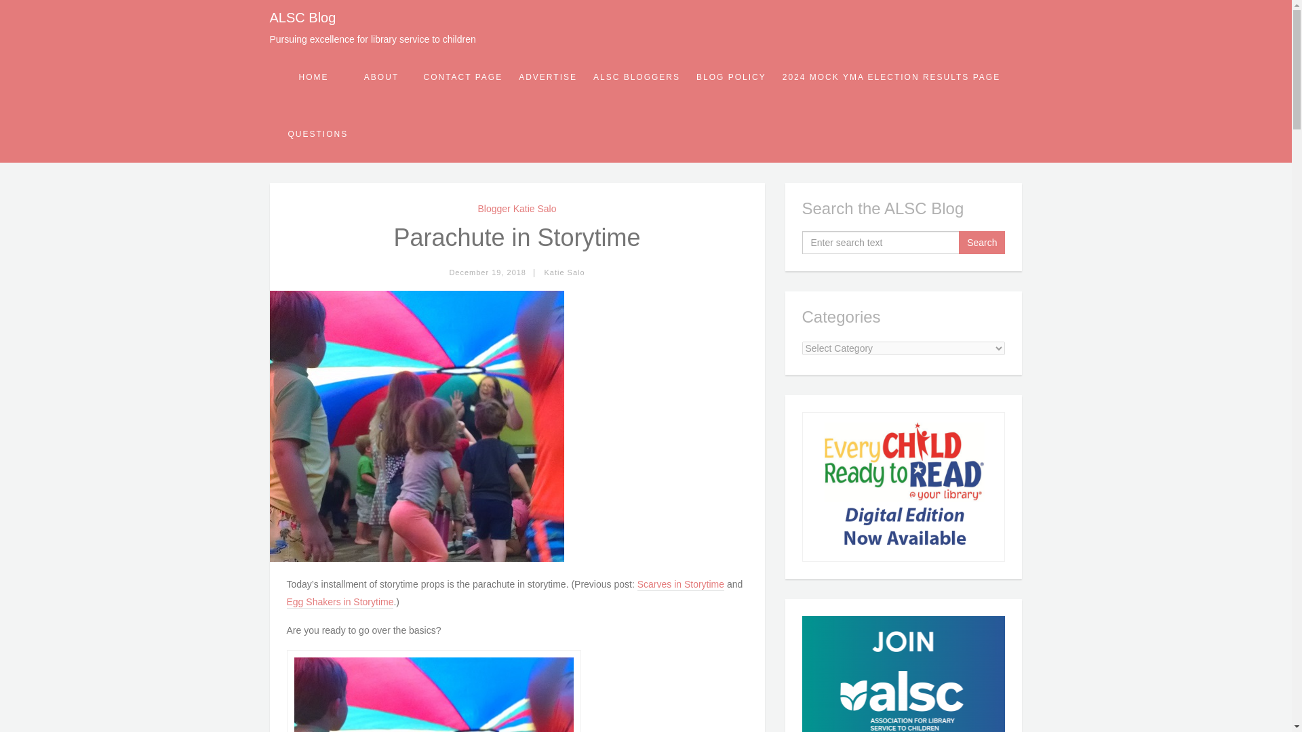  I want to click on ALSC Blog, so click(302, 18).